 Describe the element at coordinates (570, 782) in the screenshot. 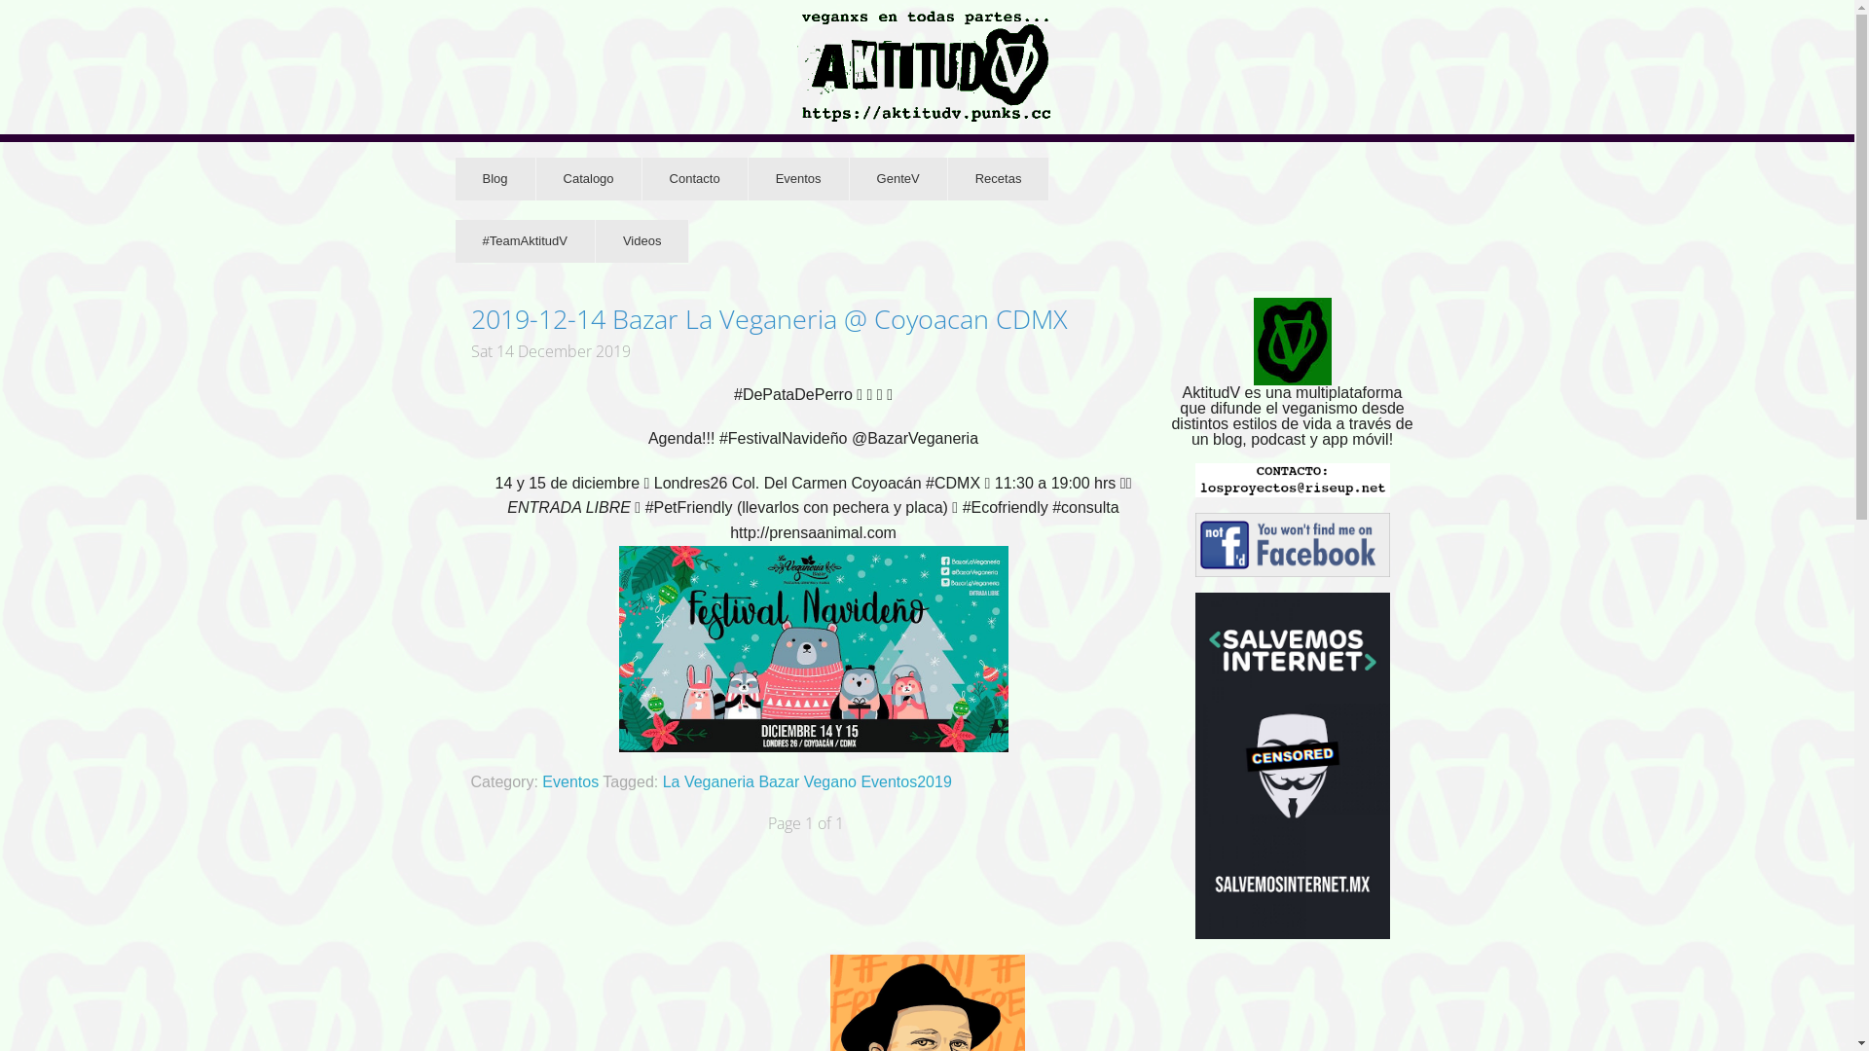

I see `Eventos` at that location.